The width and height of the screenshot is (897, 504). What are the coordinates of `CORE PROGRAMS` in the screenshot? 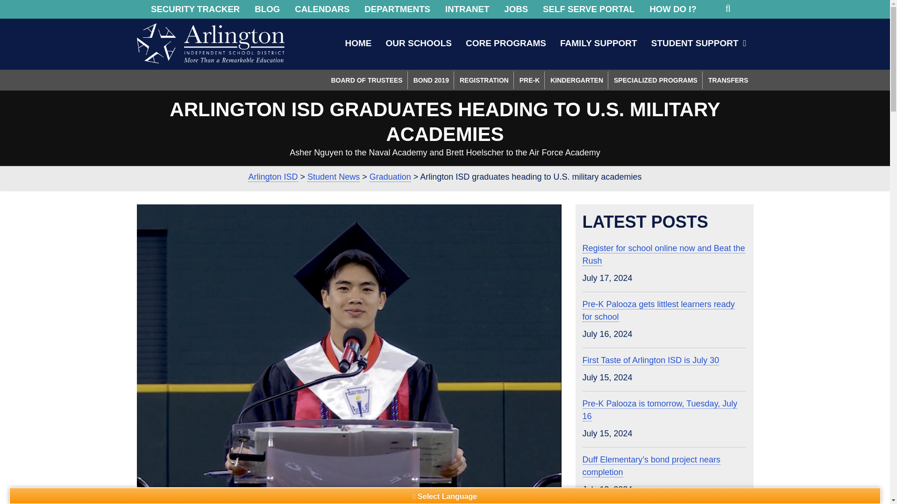 It's located at (505, 43).